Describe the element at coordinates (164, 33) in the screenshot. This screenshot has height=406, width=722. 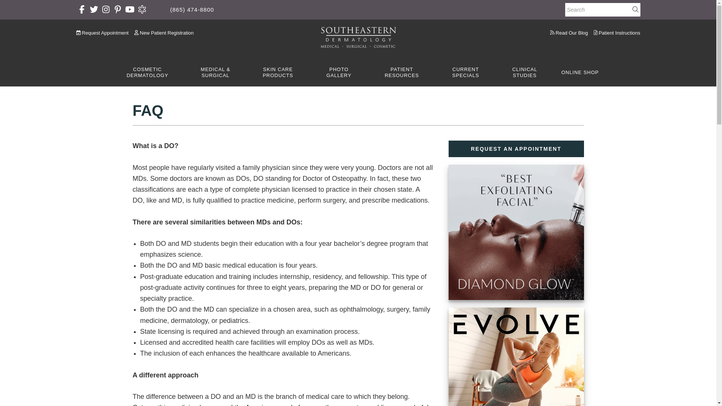
I see `New Patient Registration` at that location.